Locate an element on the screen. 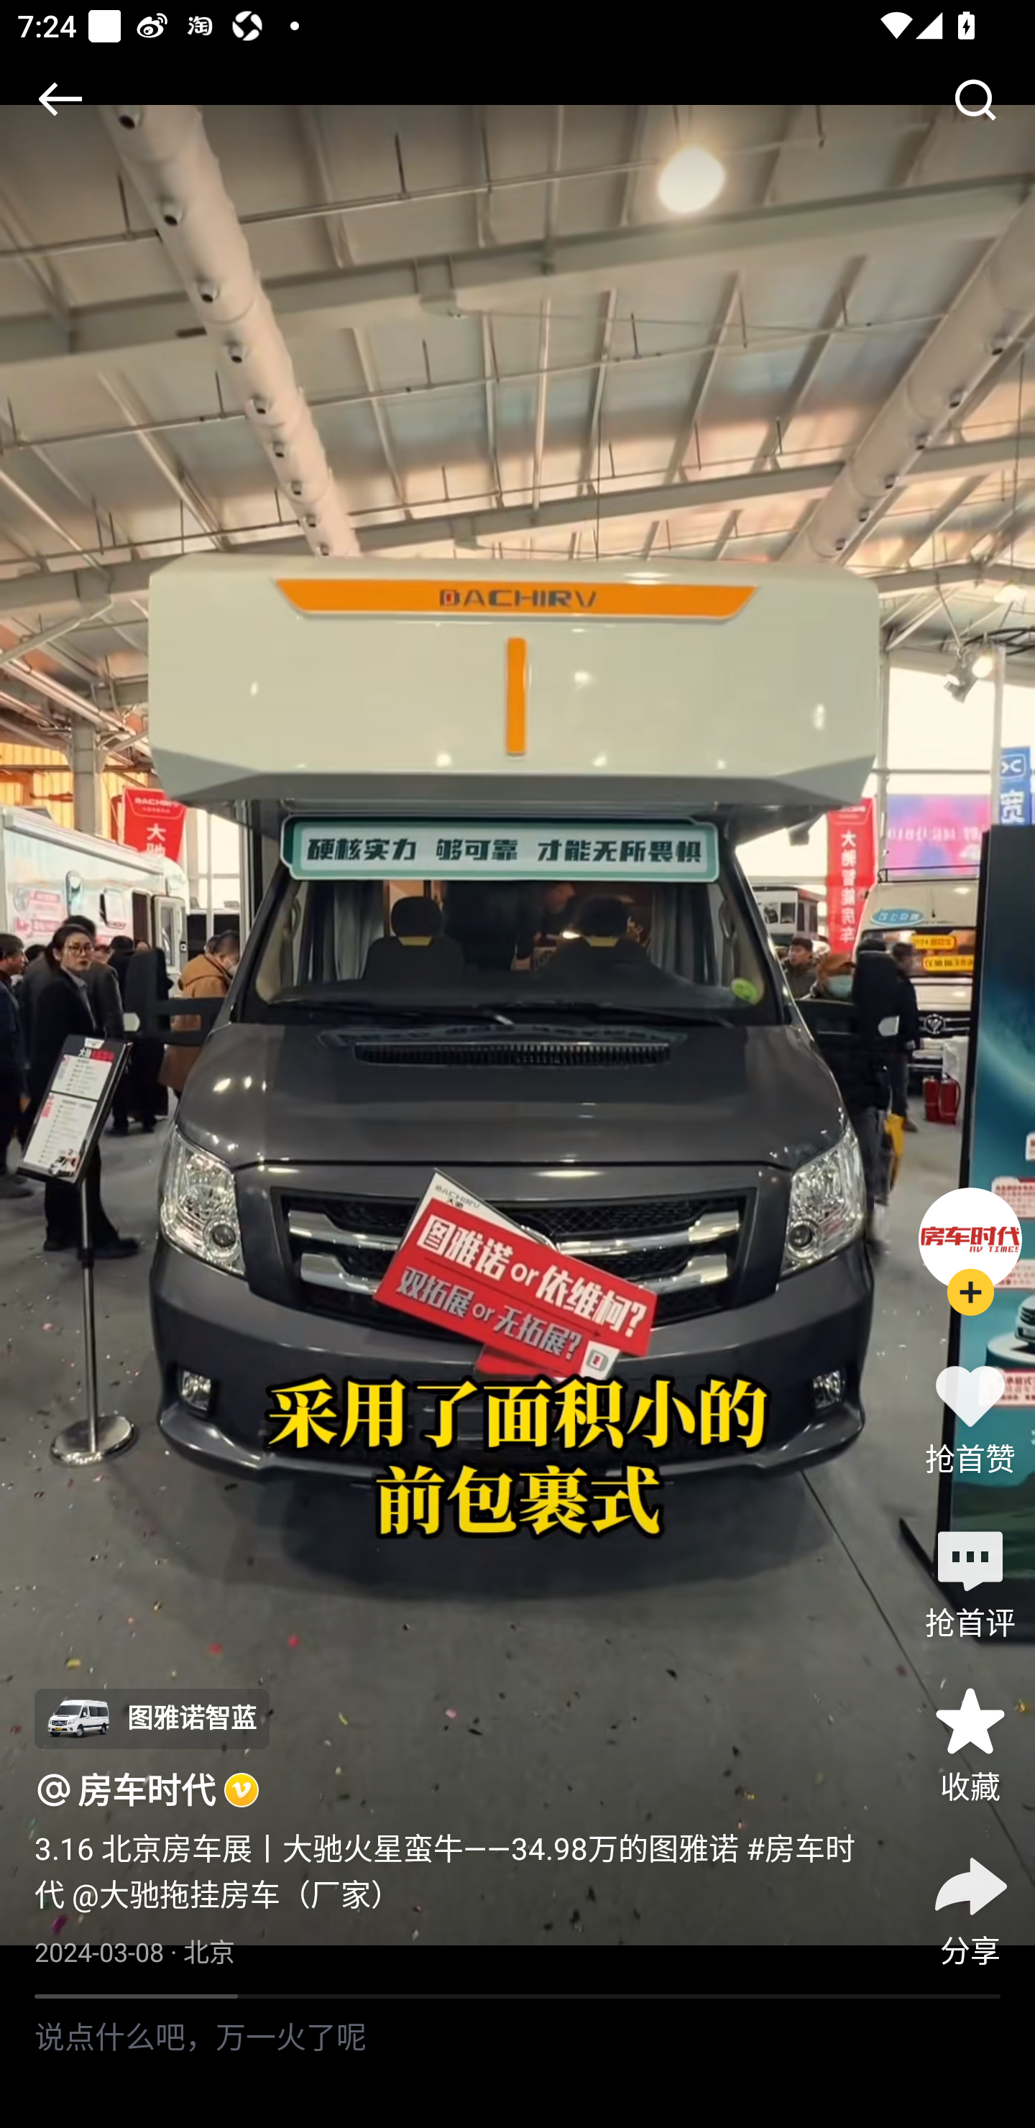 This screenshot has height=2128, width=1035. 房车时代 is located at coordinates (147, 1789).